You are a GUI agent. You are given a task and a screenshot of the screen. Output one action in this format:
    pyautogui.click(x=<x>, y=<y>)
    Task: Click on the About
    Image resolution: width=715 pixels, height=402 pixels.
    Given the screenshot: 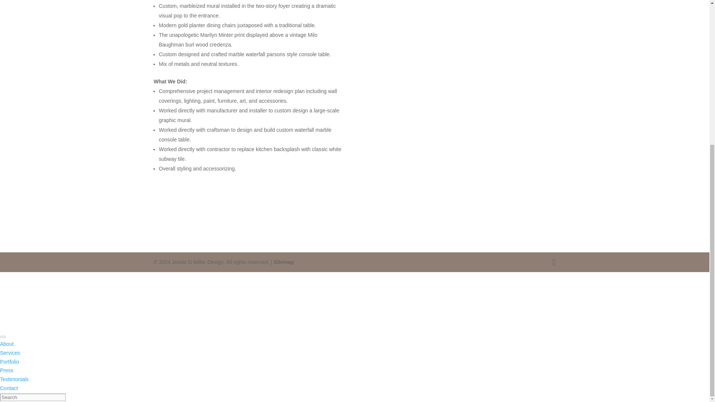 What is the action you would take?
    pyautogui.click(x=7, y=344)
    